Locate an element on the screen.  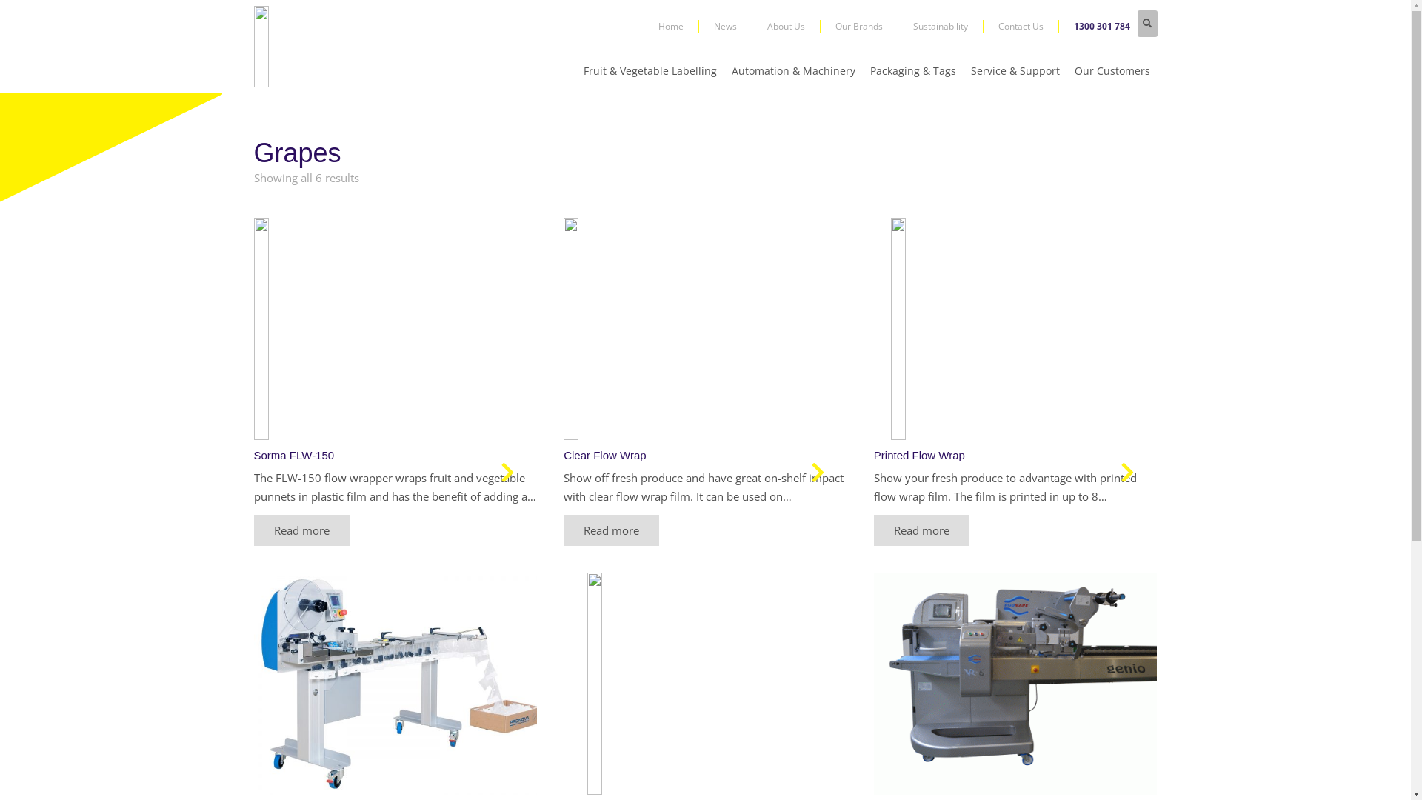
Fruit & Vegetable Labelling is located at coordinates (650, 73).